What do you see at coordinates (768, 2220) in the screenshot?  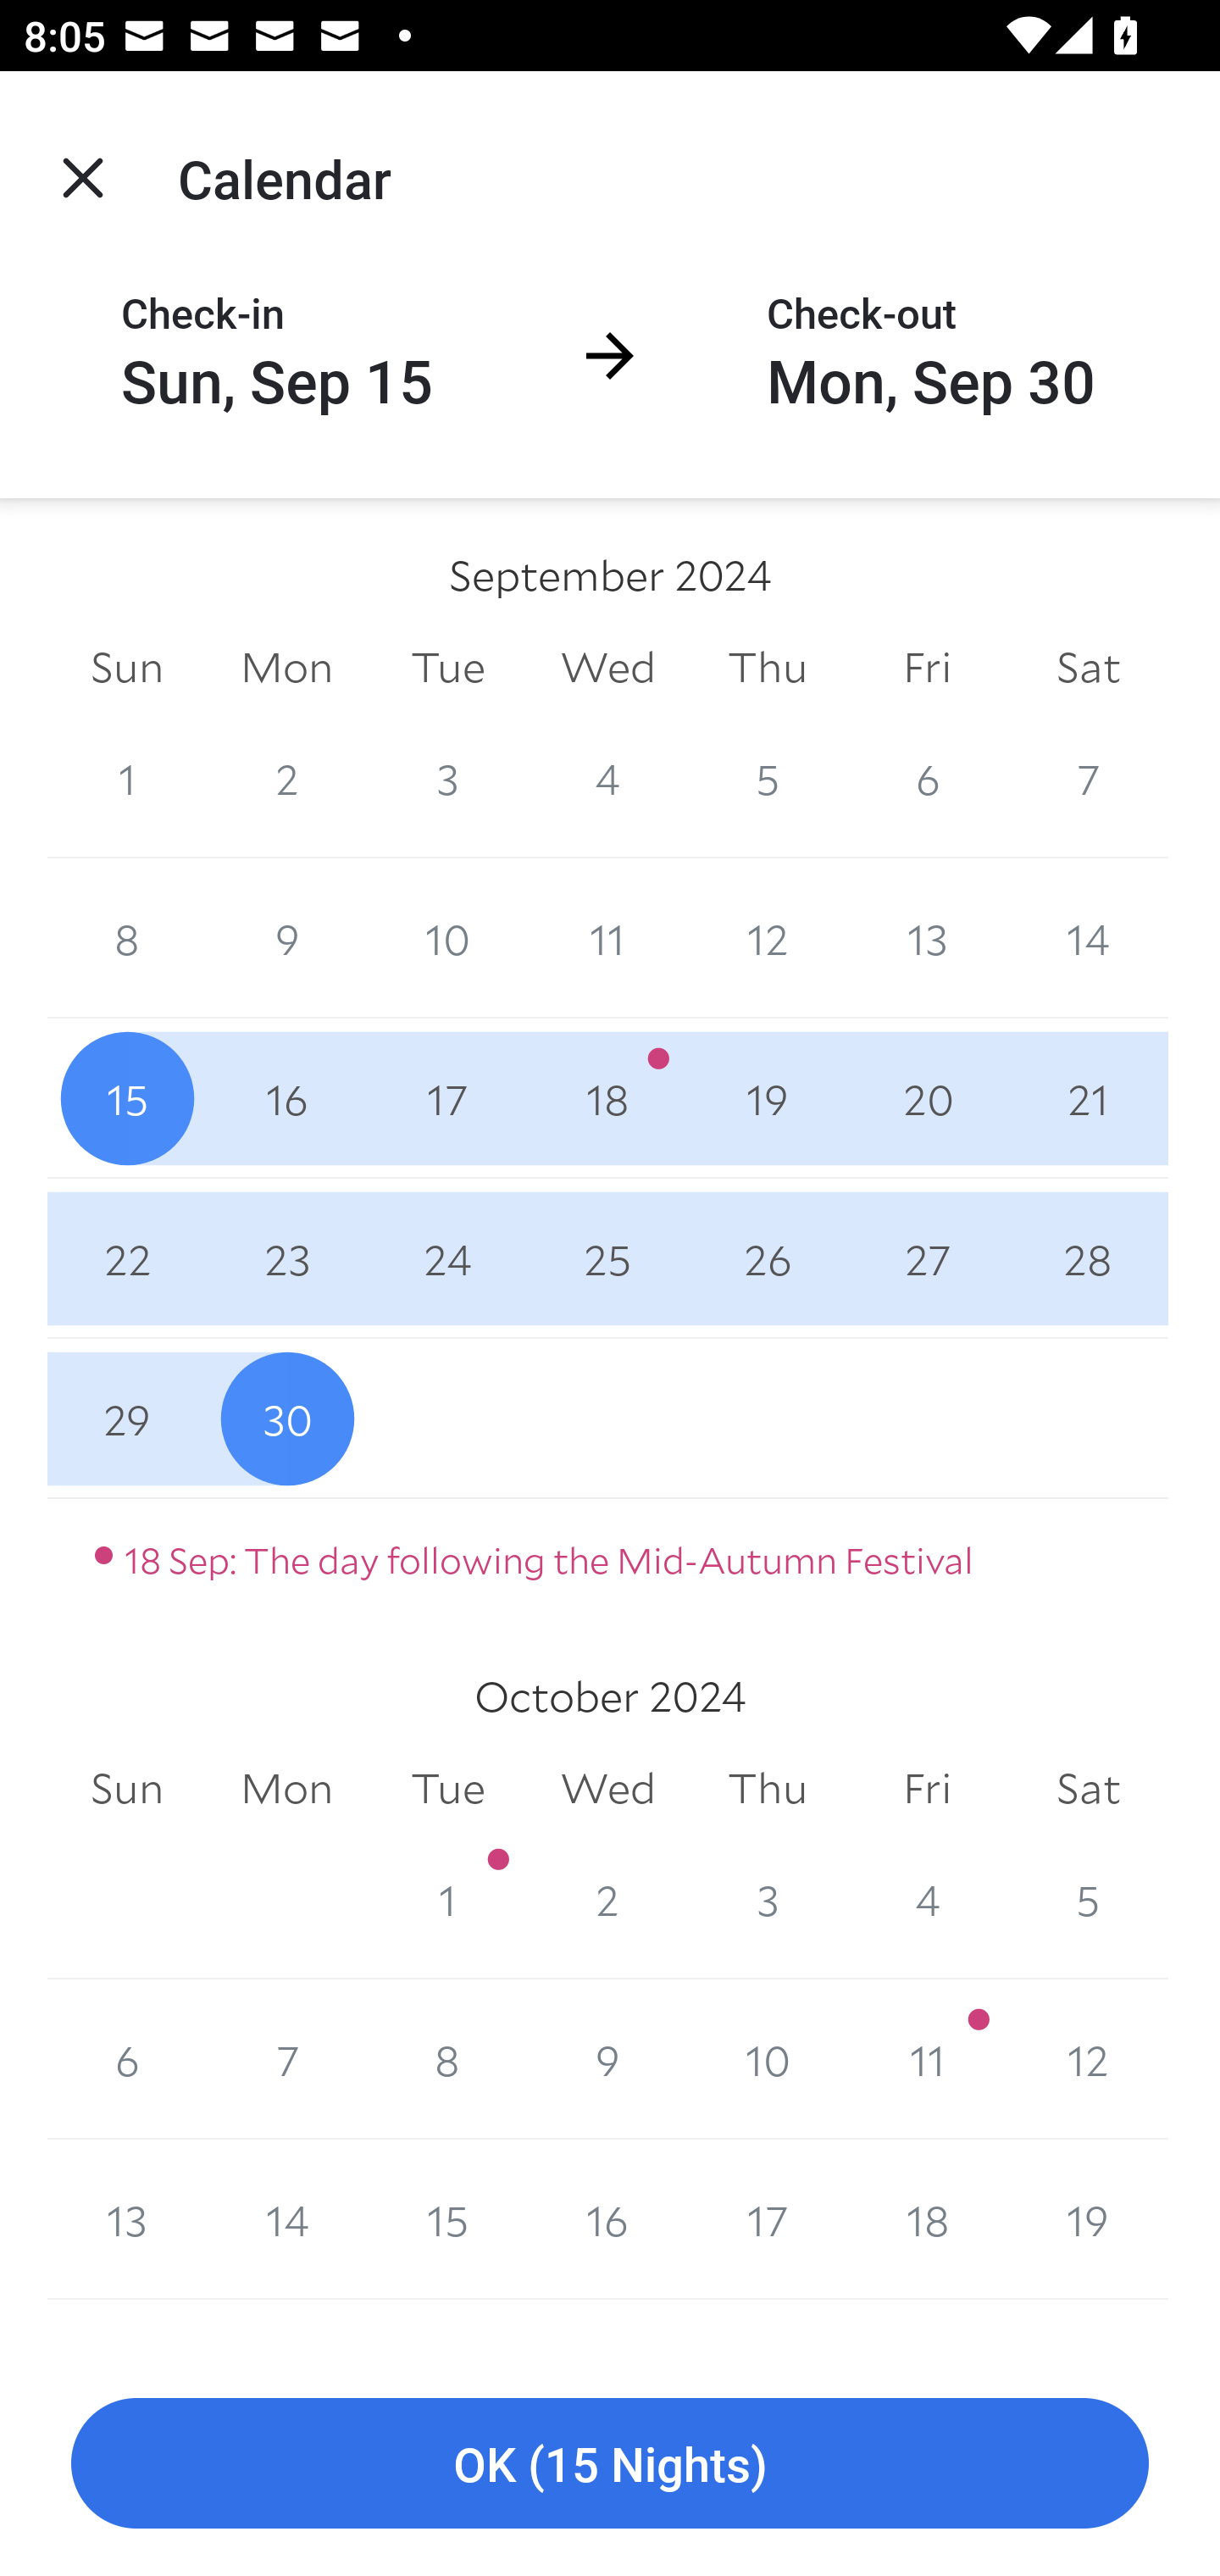 I see `17 17 October 2024` at bounding box center [768, 2220].